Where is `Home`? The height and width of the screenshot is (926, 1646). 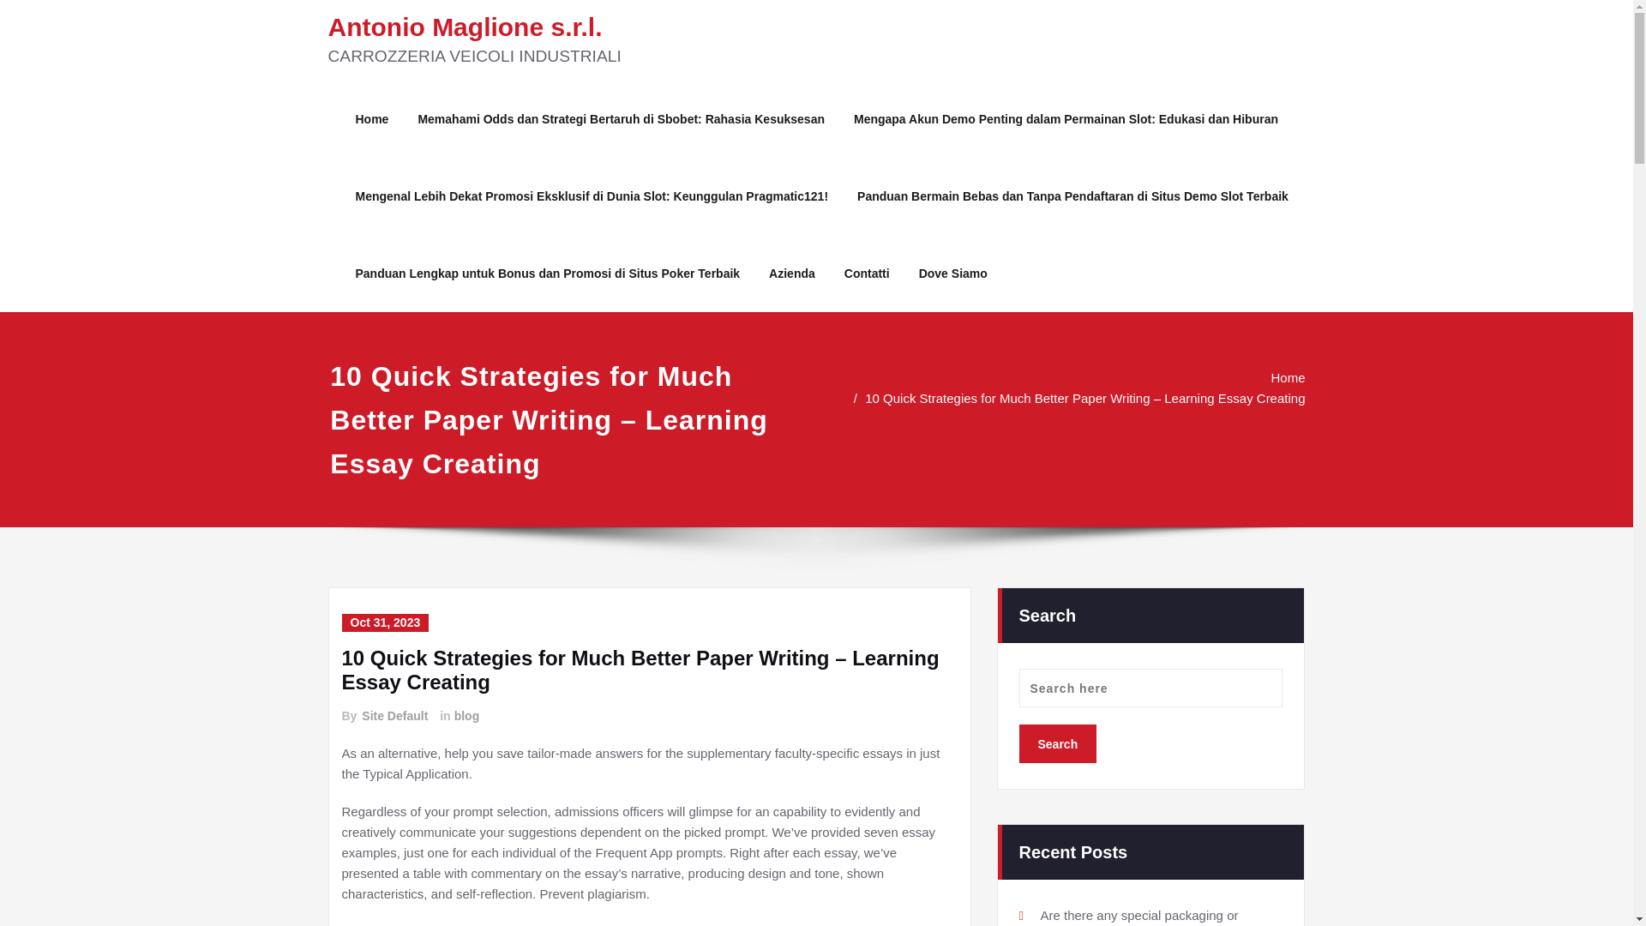 Home is located at coordinates (1393, 377).